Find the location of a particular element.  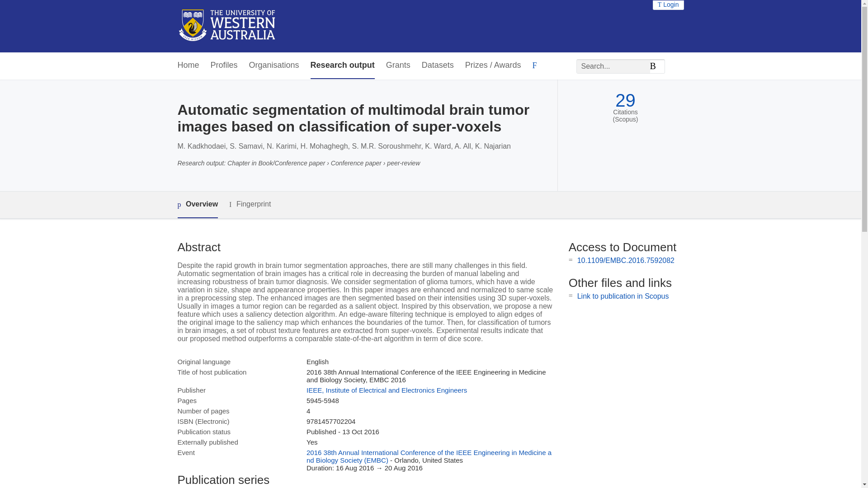

Grants is located at coordinates (398, 65).